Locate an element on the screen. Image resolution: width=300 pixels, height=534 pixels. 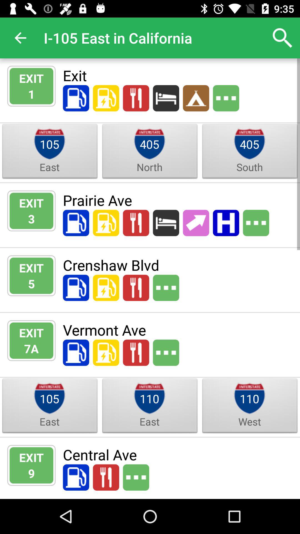
launch icon to the left of i 105 east icon is located at coordinates (20, 38).